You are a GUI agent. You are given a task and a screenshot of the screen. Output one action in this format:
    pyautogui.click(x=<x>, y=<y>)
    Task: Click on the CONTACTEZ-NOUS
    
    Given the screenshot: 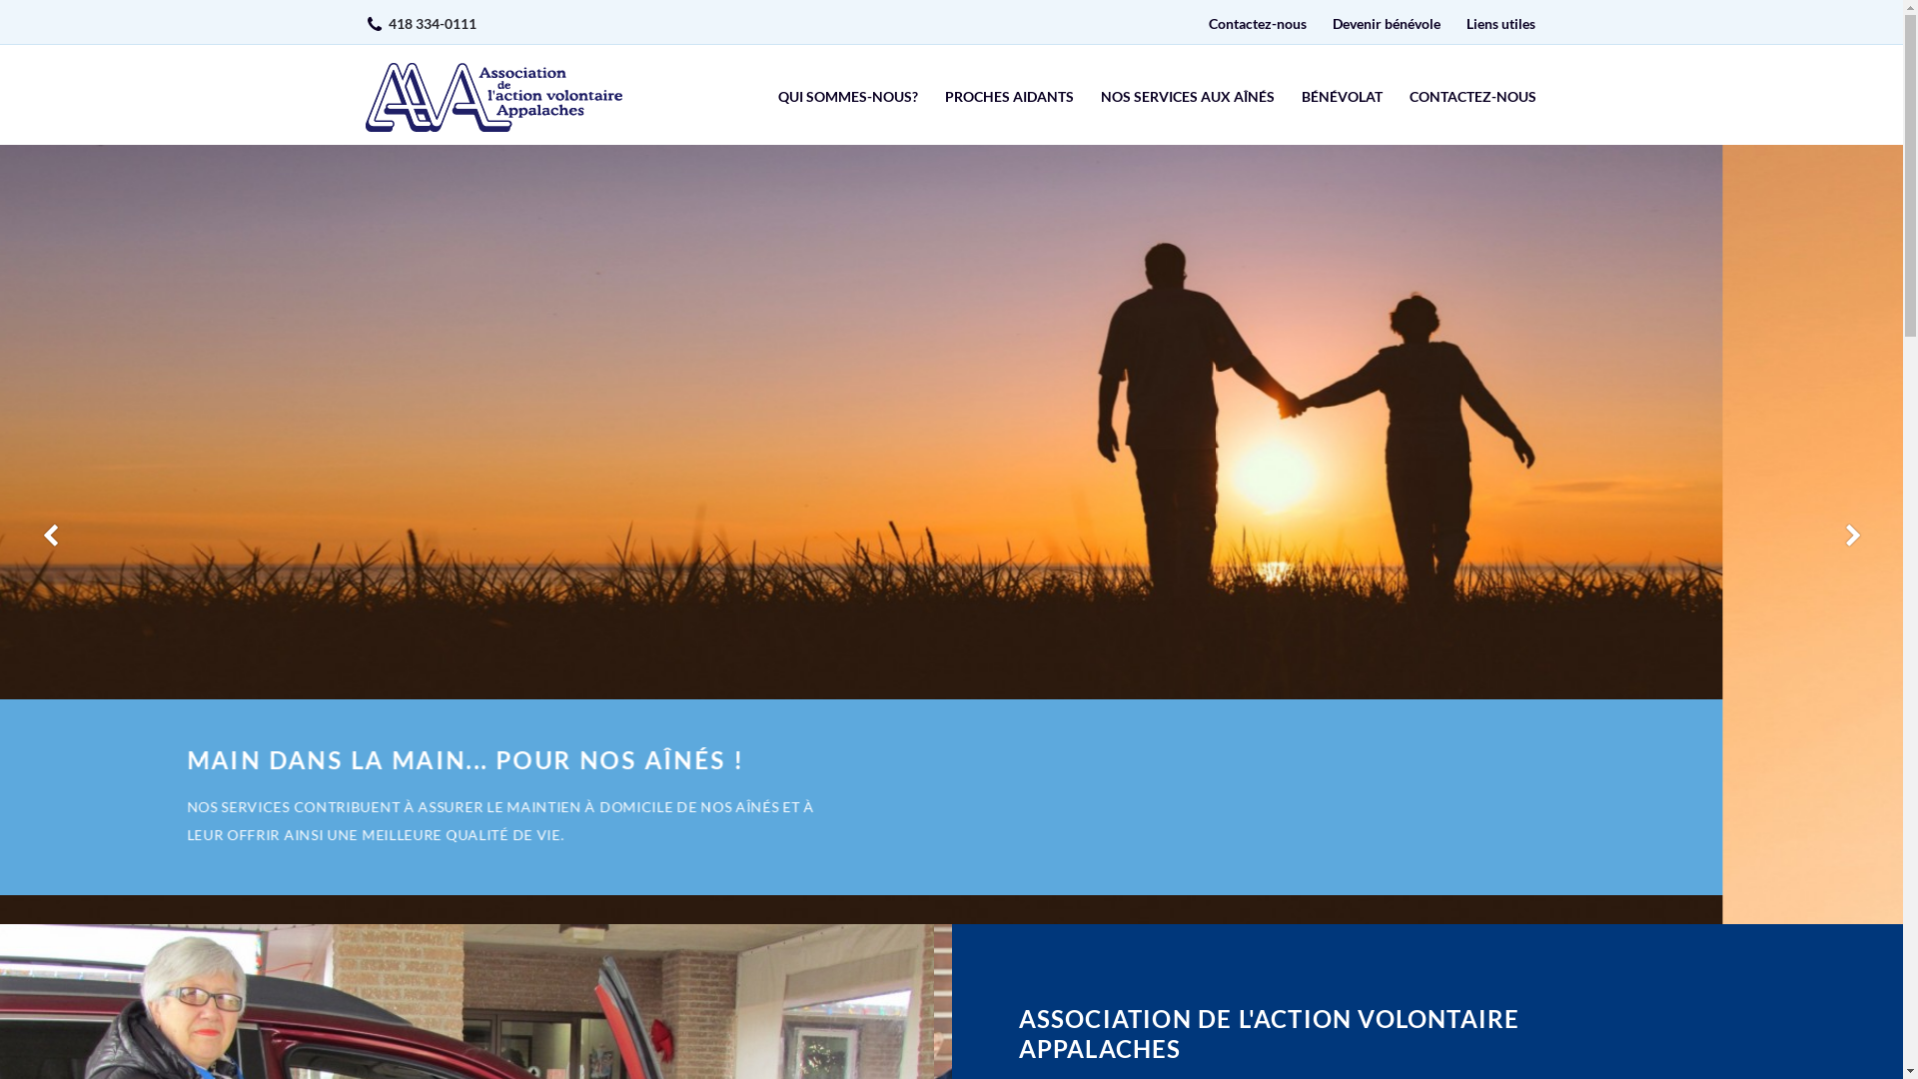 What is the action you would take?
    pyautogui.click(x=1472, y=98)
    